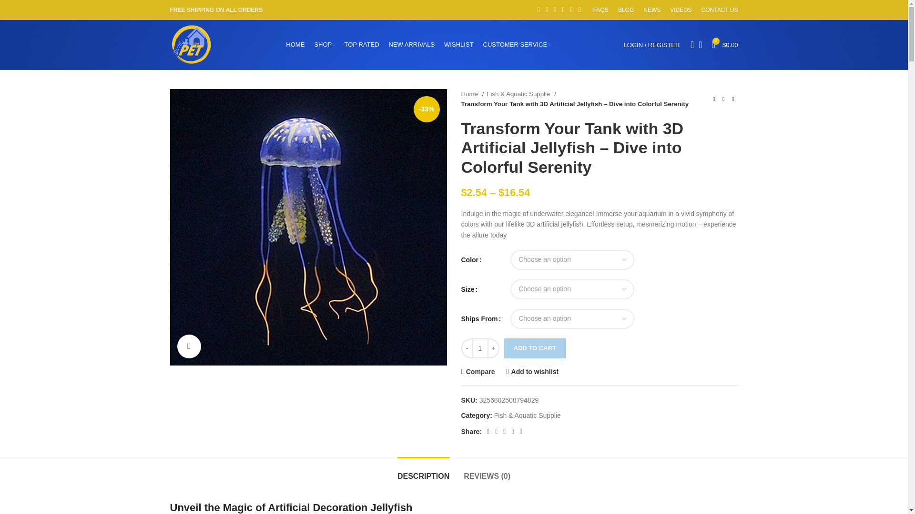  I want to click on HOME, so click(295, 45).